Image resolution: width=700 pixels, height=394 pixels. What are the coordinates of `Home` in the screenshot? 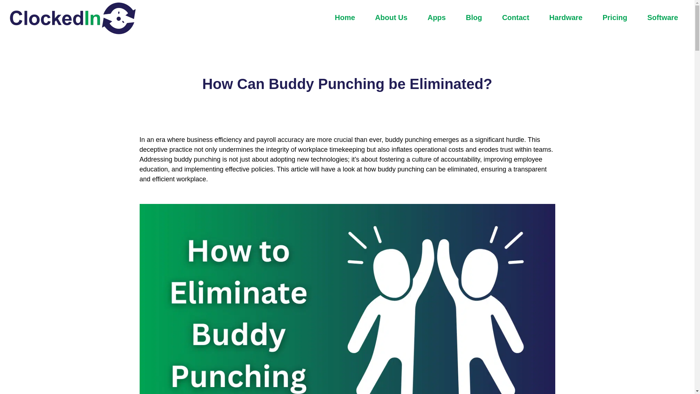 It's located at (345, 18).